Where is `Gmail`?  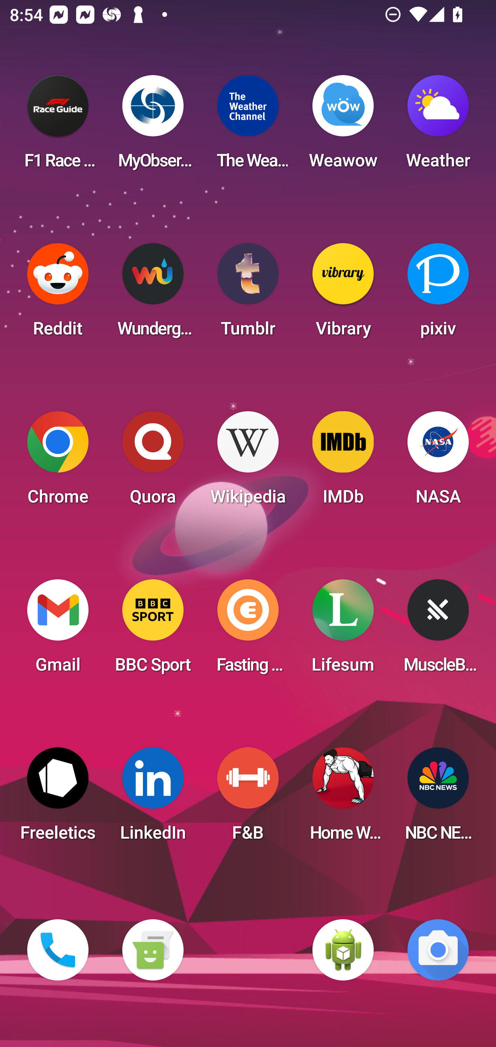
Gmail is located at coordinates (58, 630).